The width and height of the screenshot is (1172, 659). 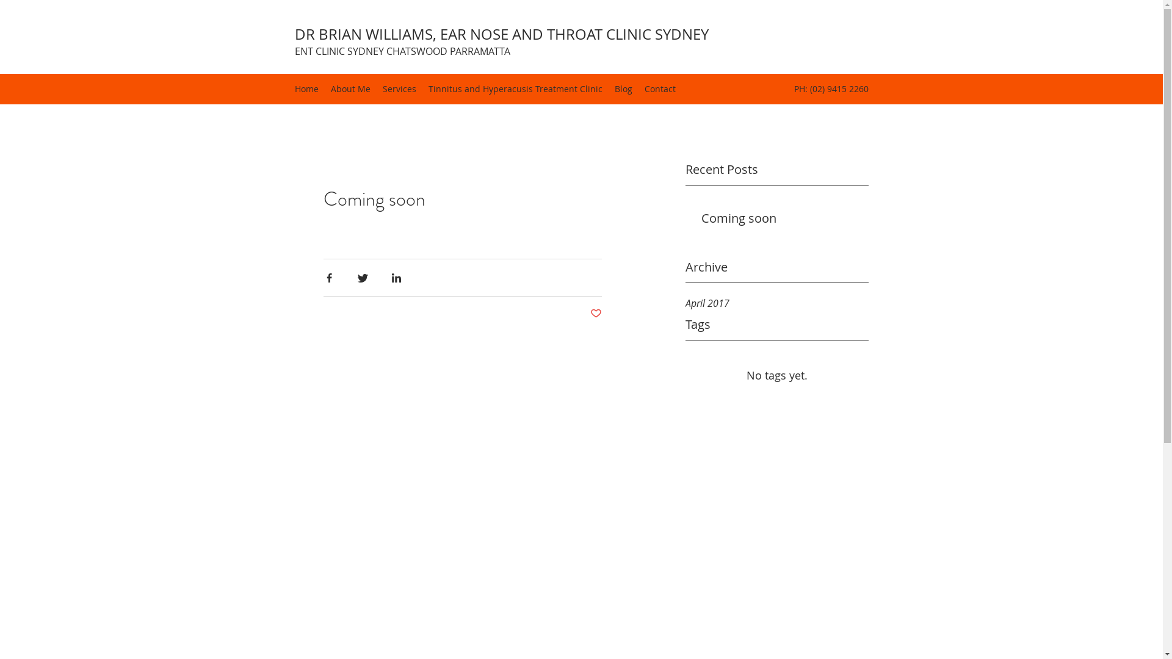 What do you see at coordinates (350, 89) in the screenshot?
I see `About Me` at bounding box center [350, 89].